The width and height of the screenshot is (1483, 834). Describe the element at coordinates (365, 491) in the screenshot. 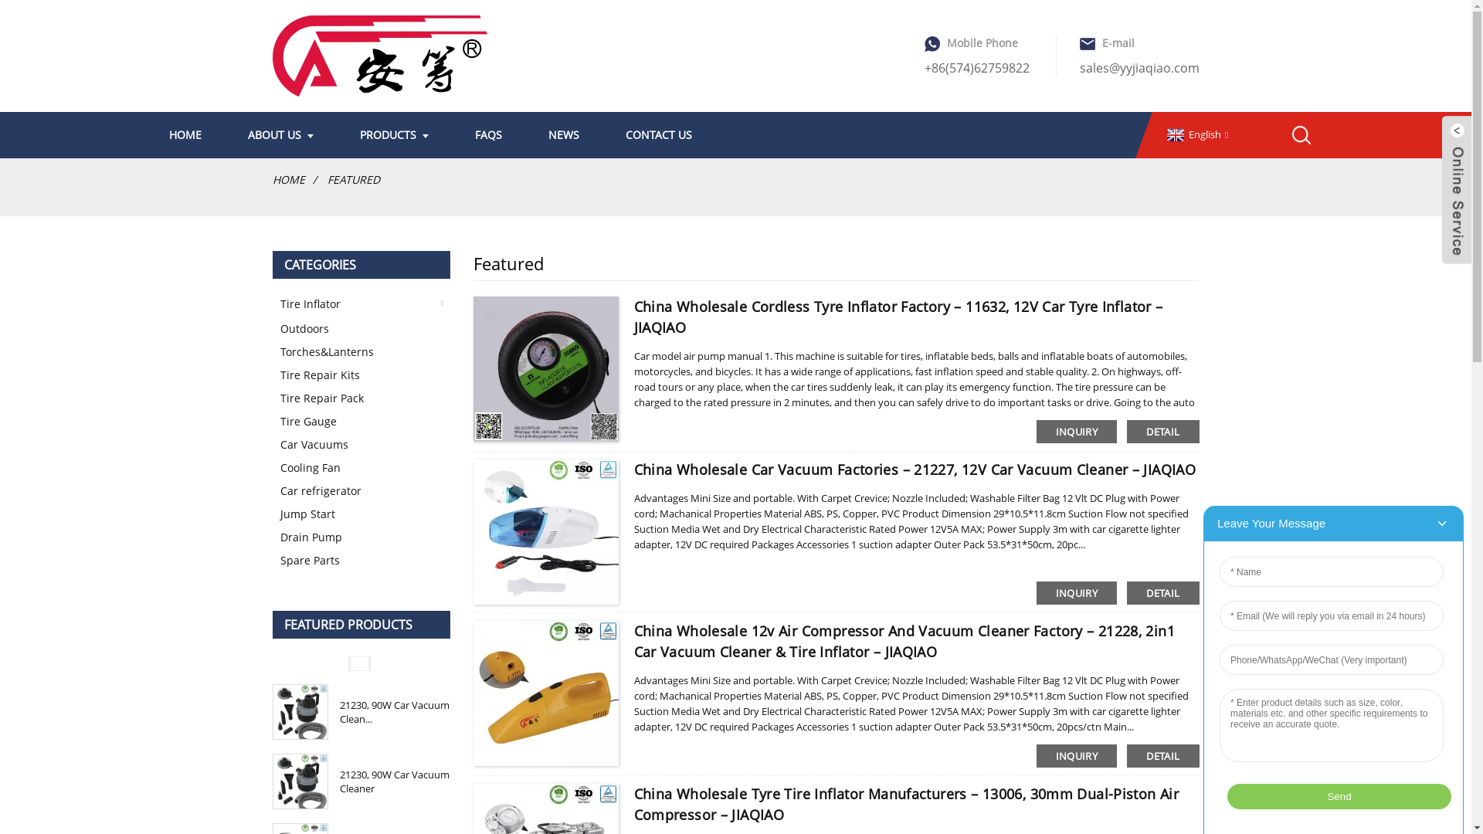

I see `Car refrigerator` at that location.